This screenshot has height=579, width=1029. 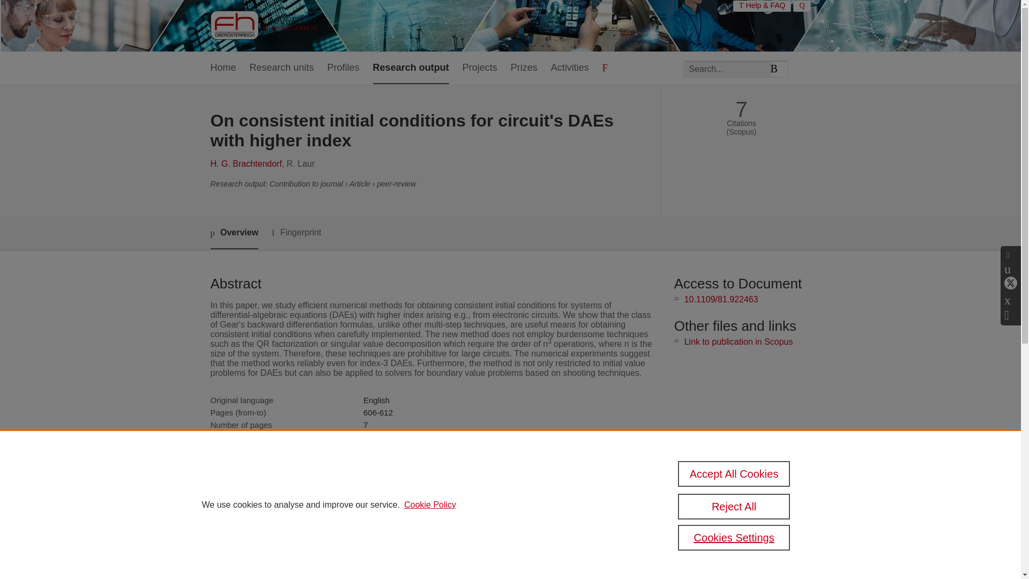 What do you see at coordinates (234, 234) in the screenshot?
I see `Overview` at bounding box center [234, 234].